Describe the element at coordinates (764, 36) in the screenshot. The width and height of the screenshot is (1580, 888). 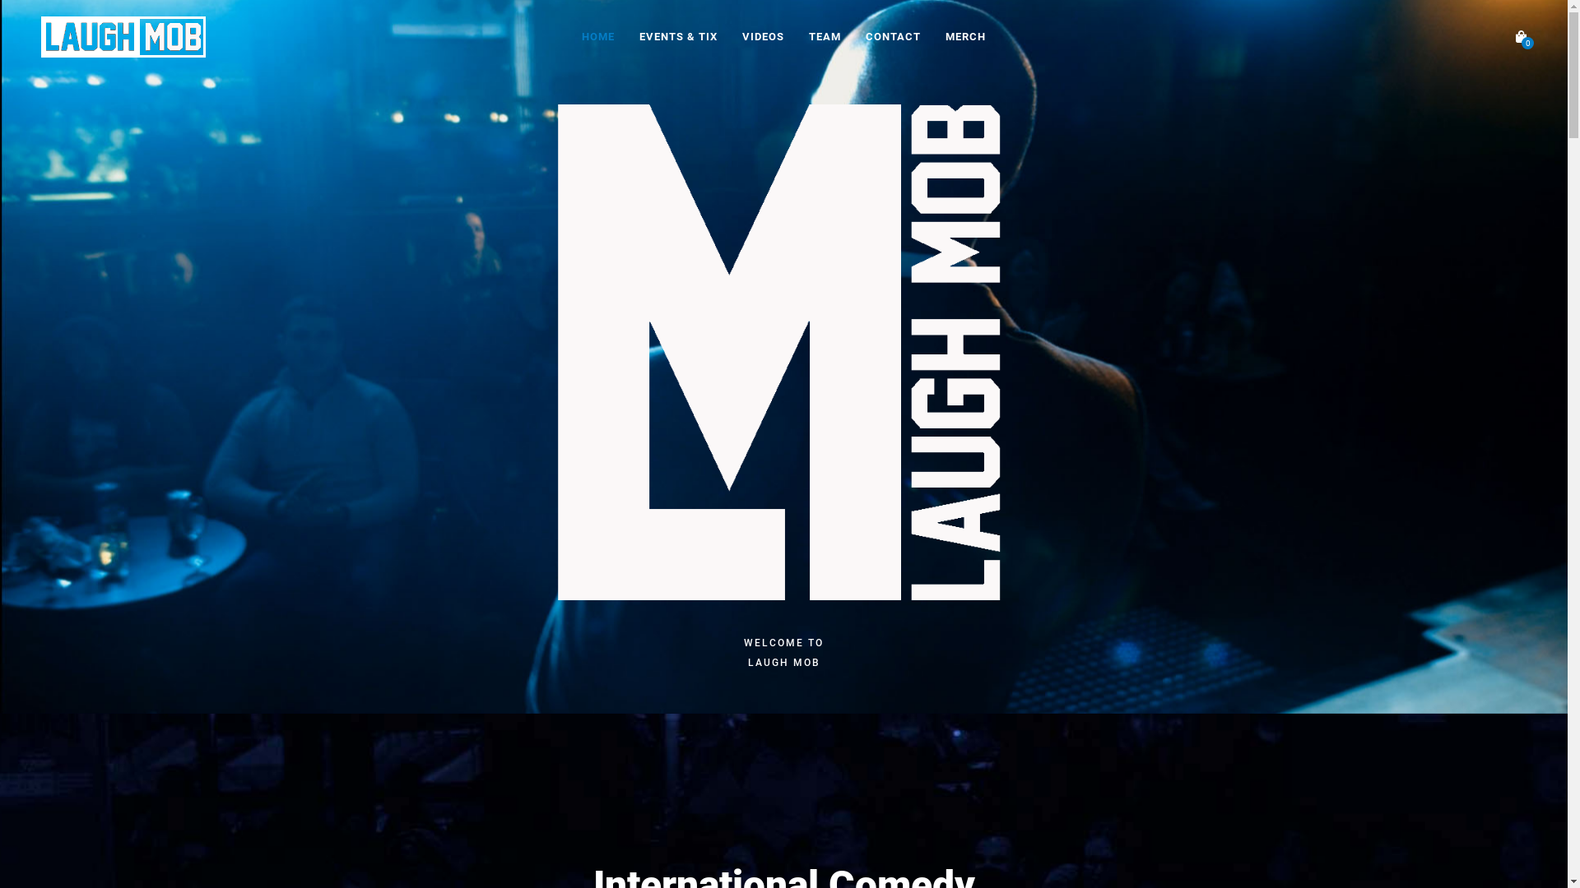
I see `VIDEOS` at that location.